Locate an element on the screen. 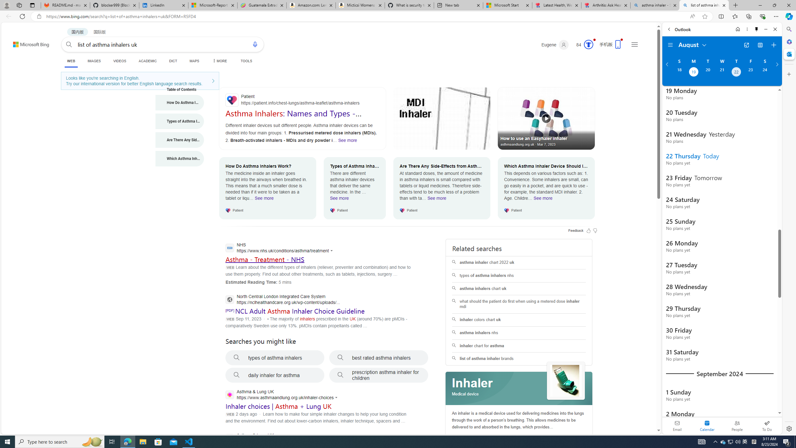 The height and width of the screenshot is (448, 796). Email is located at coordinates (677, 426).